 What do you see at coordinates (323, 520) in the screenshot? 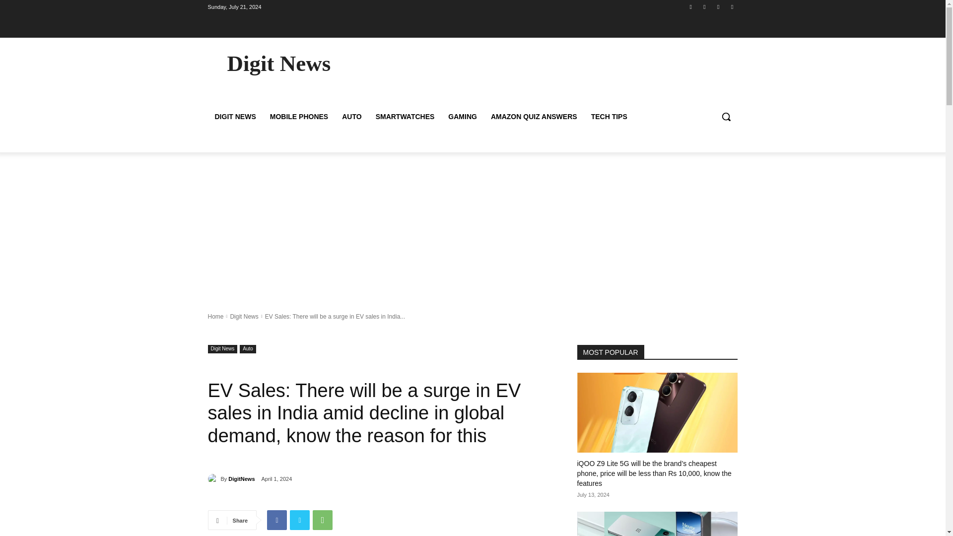
I see `WhatsApp` at bounding box center [323, 520].